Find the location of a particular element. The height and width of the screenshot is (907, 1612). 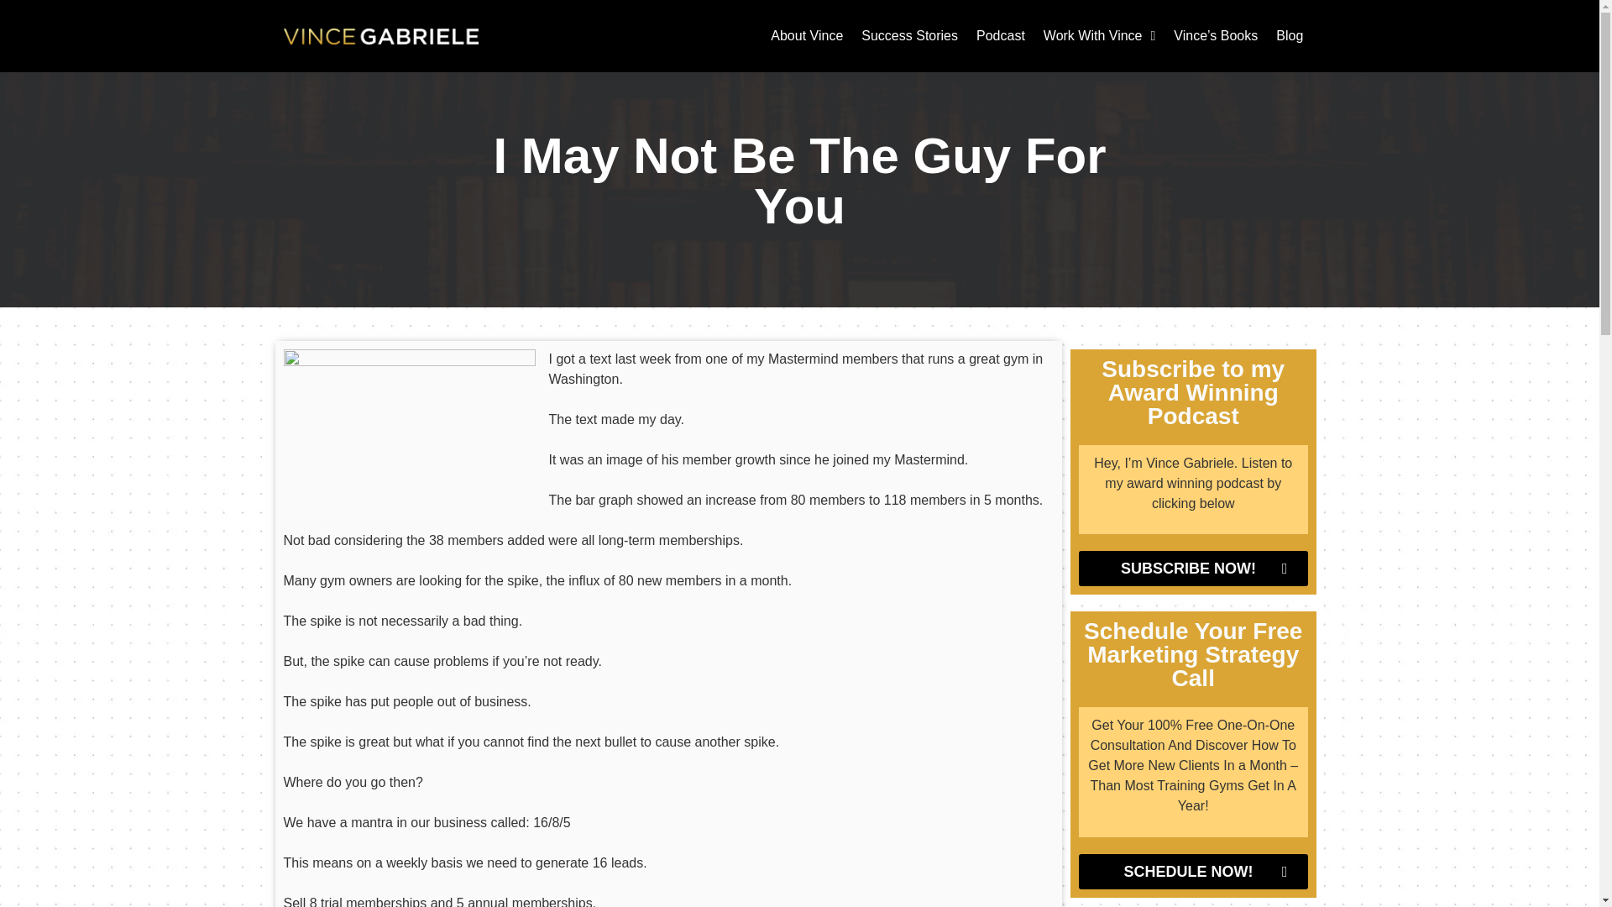

Blog is located at coordinates (1290, 35).